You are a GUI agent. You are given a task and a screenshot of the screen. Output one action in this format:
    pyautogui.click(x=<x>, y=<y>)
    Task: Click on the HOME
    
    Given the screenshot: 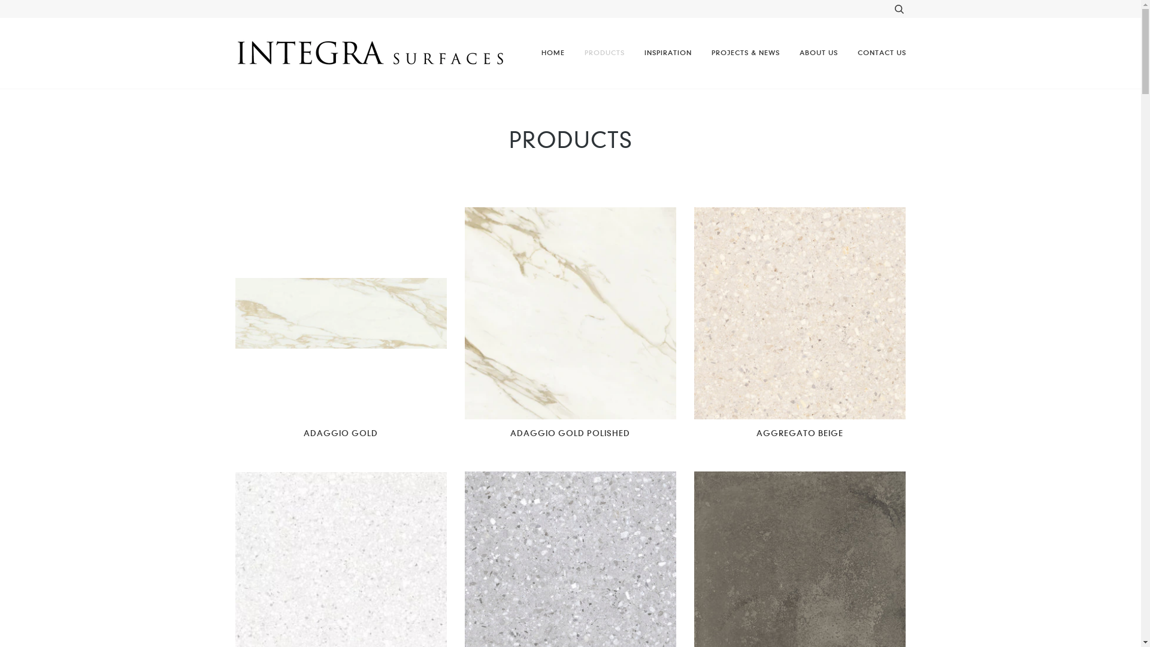 What is the action you would take?
    pyautogui.click(x=553, y=53)
    